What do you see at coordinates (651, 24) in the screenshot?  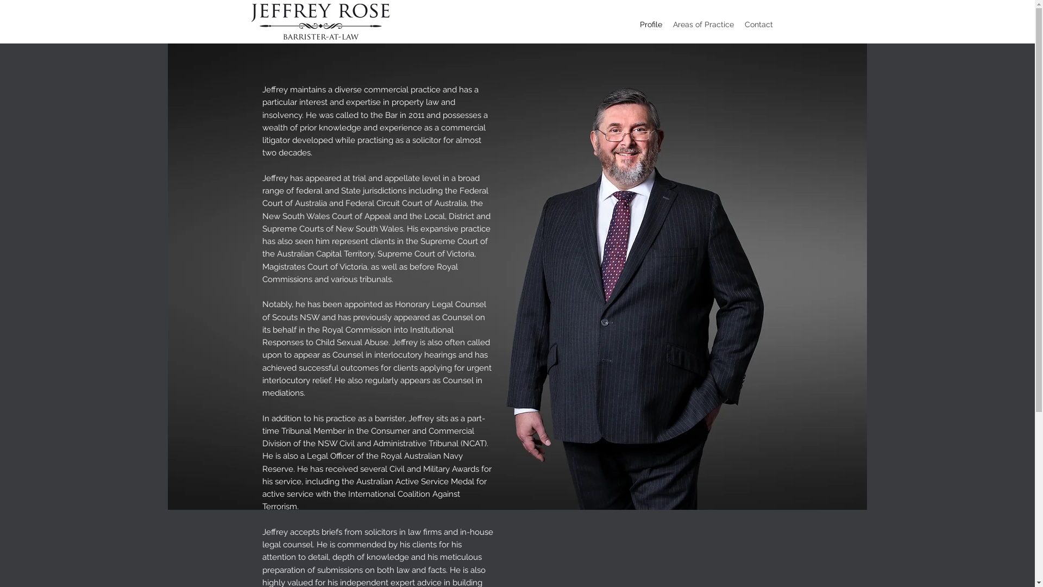 I see `Profile` at bounding box center [651, 24].